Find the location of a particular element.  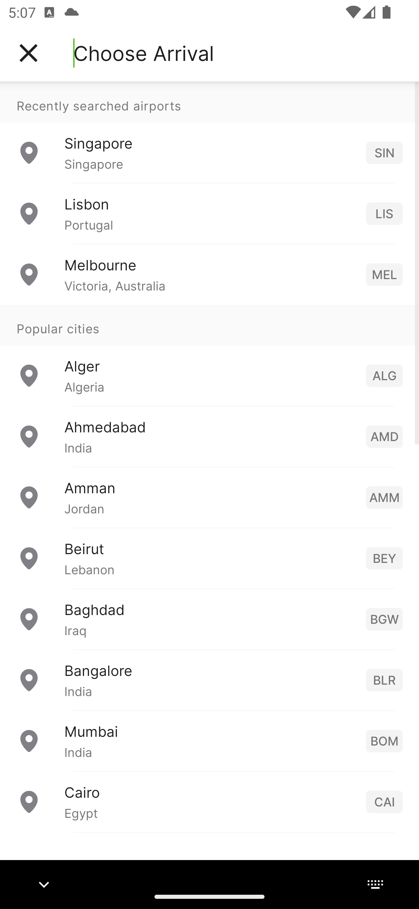

Popular cities Alger Algeria ALG is located at coordinates (210, 355).